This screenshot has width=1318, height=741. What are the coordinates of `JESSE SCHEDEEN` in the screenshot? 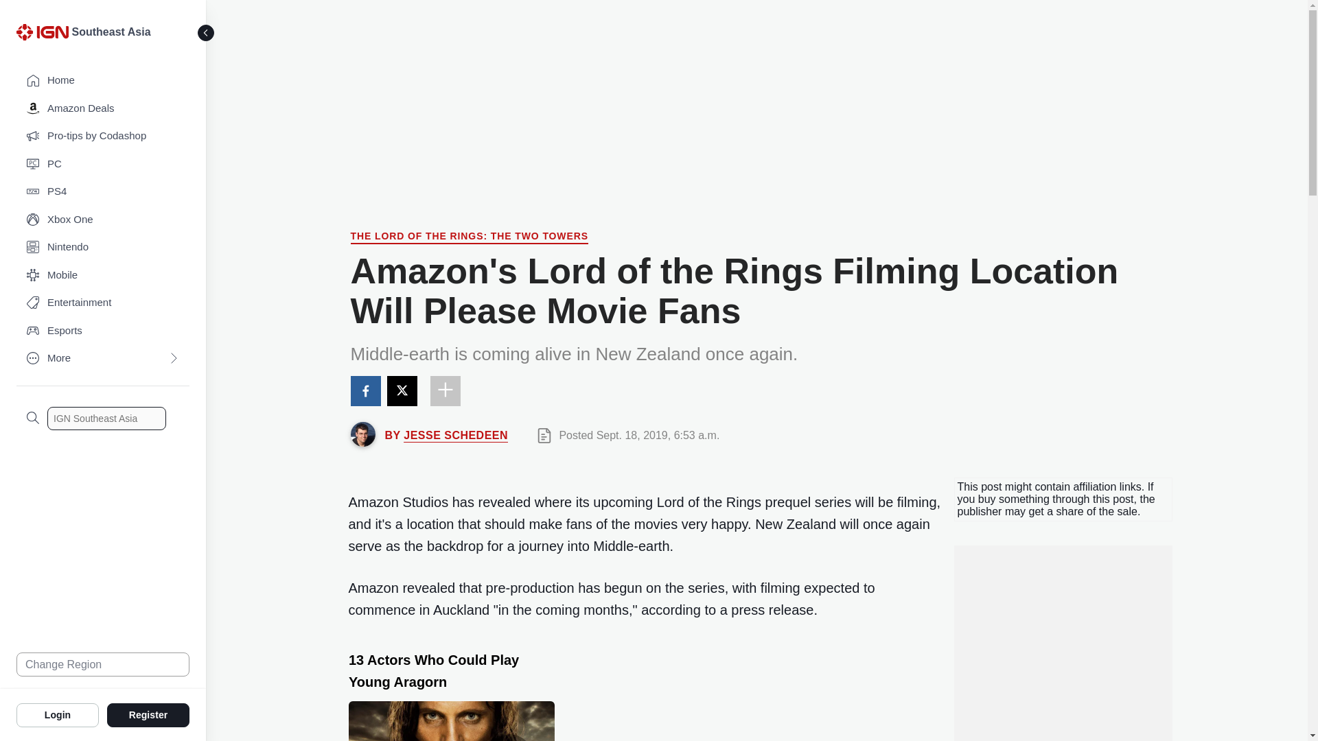 It's located at (455, 435).